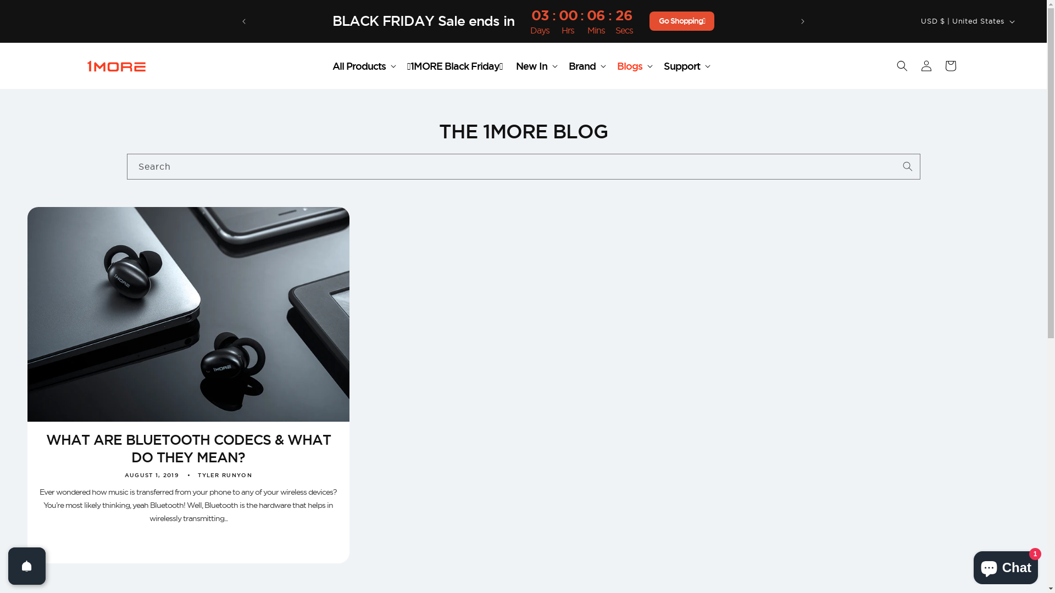  What do you see at coordinates (967, 21) in the screenshot?
I see `USD $ | United States` at bounding box center [967, 21].